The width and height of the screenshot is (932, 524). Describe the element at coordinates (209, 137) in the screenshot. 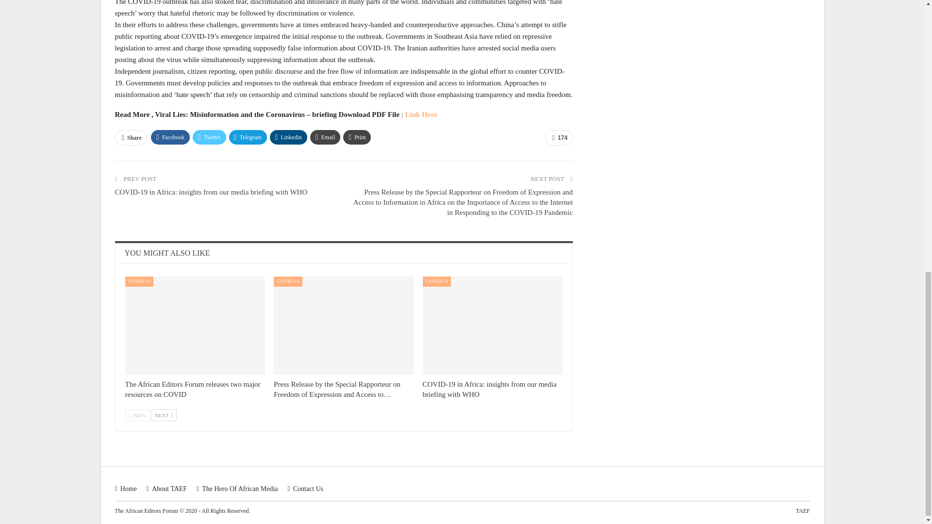

I see `Twitter` at that location.